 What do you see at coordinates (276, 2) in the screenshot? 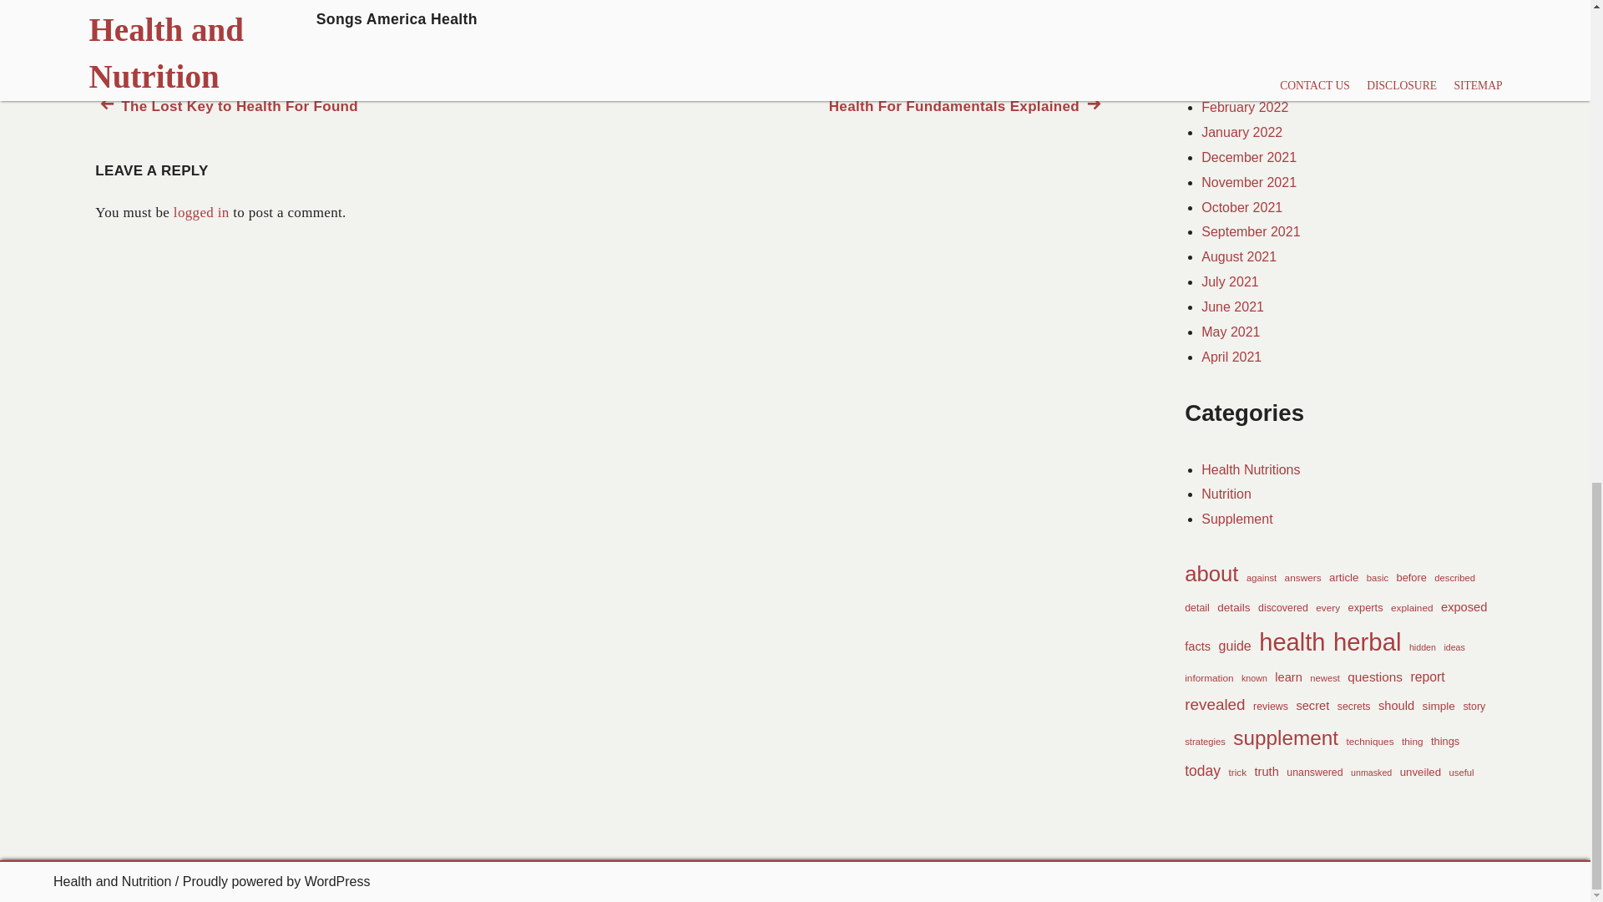
I see `SECRET` at bounding box center [276, 2].